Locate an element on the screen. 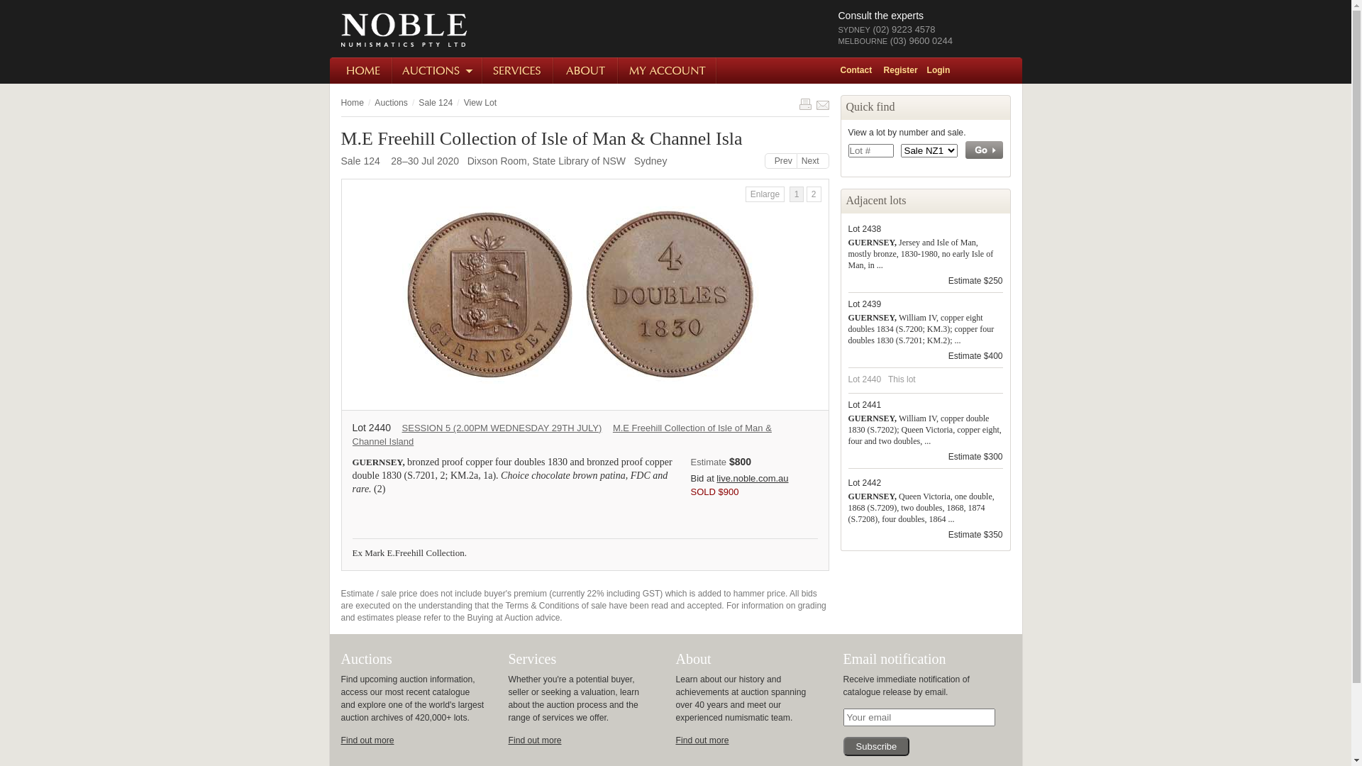  Enlarge is located at coordinates (765, 194).